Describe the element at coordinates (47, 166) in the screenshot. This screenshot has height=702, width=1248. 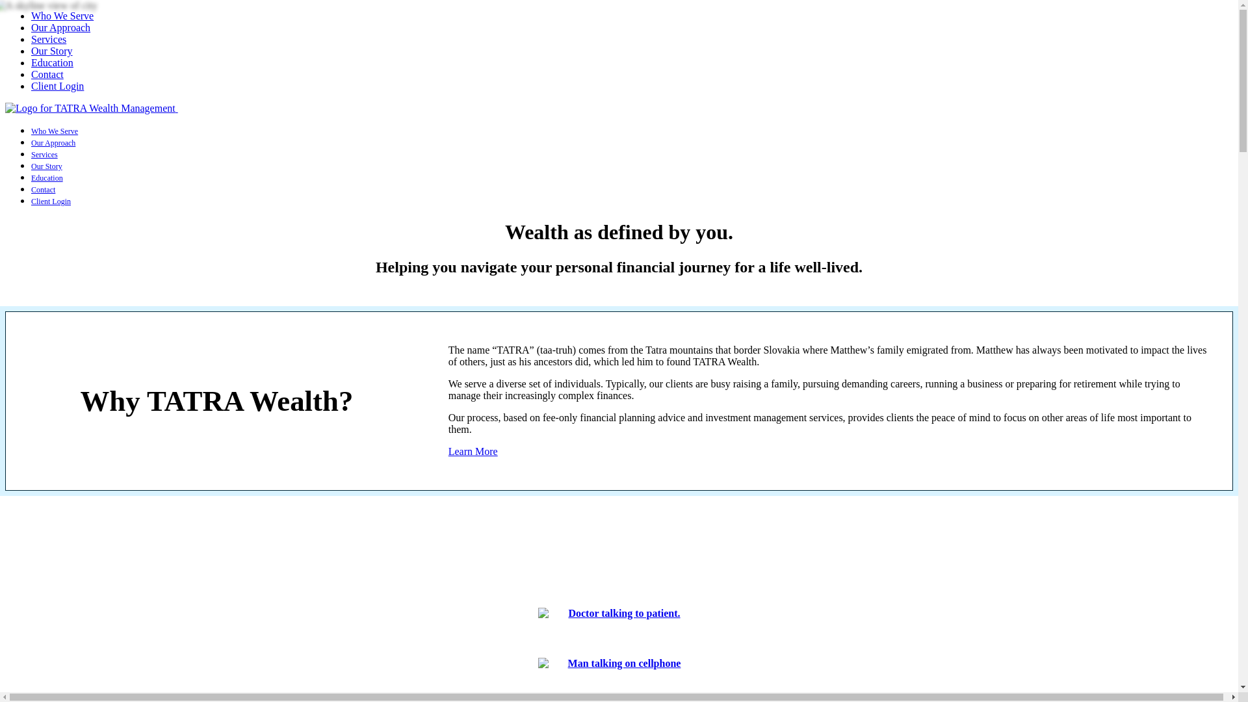
I see `Our Story` at that location.